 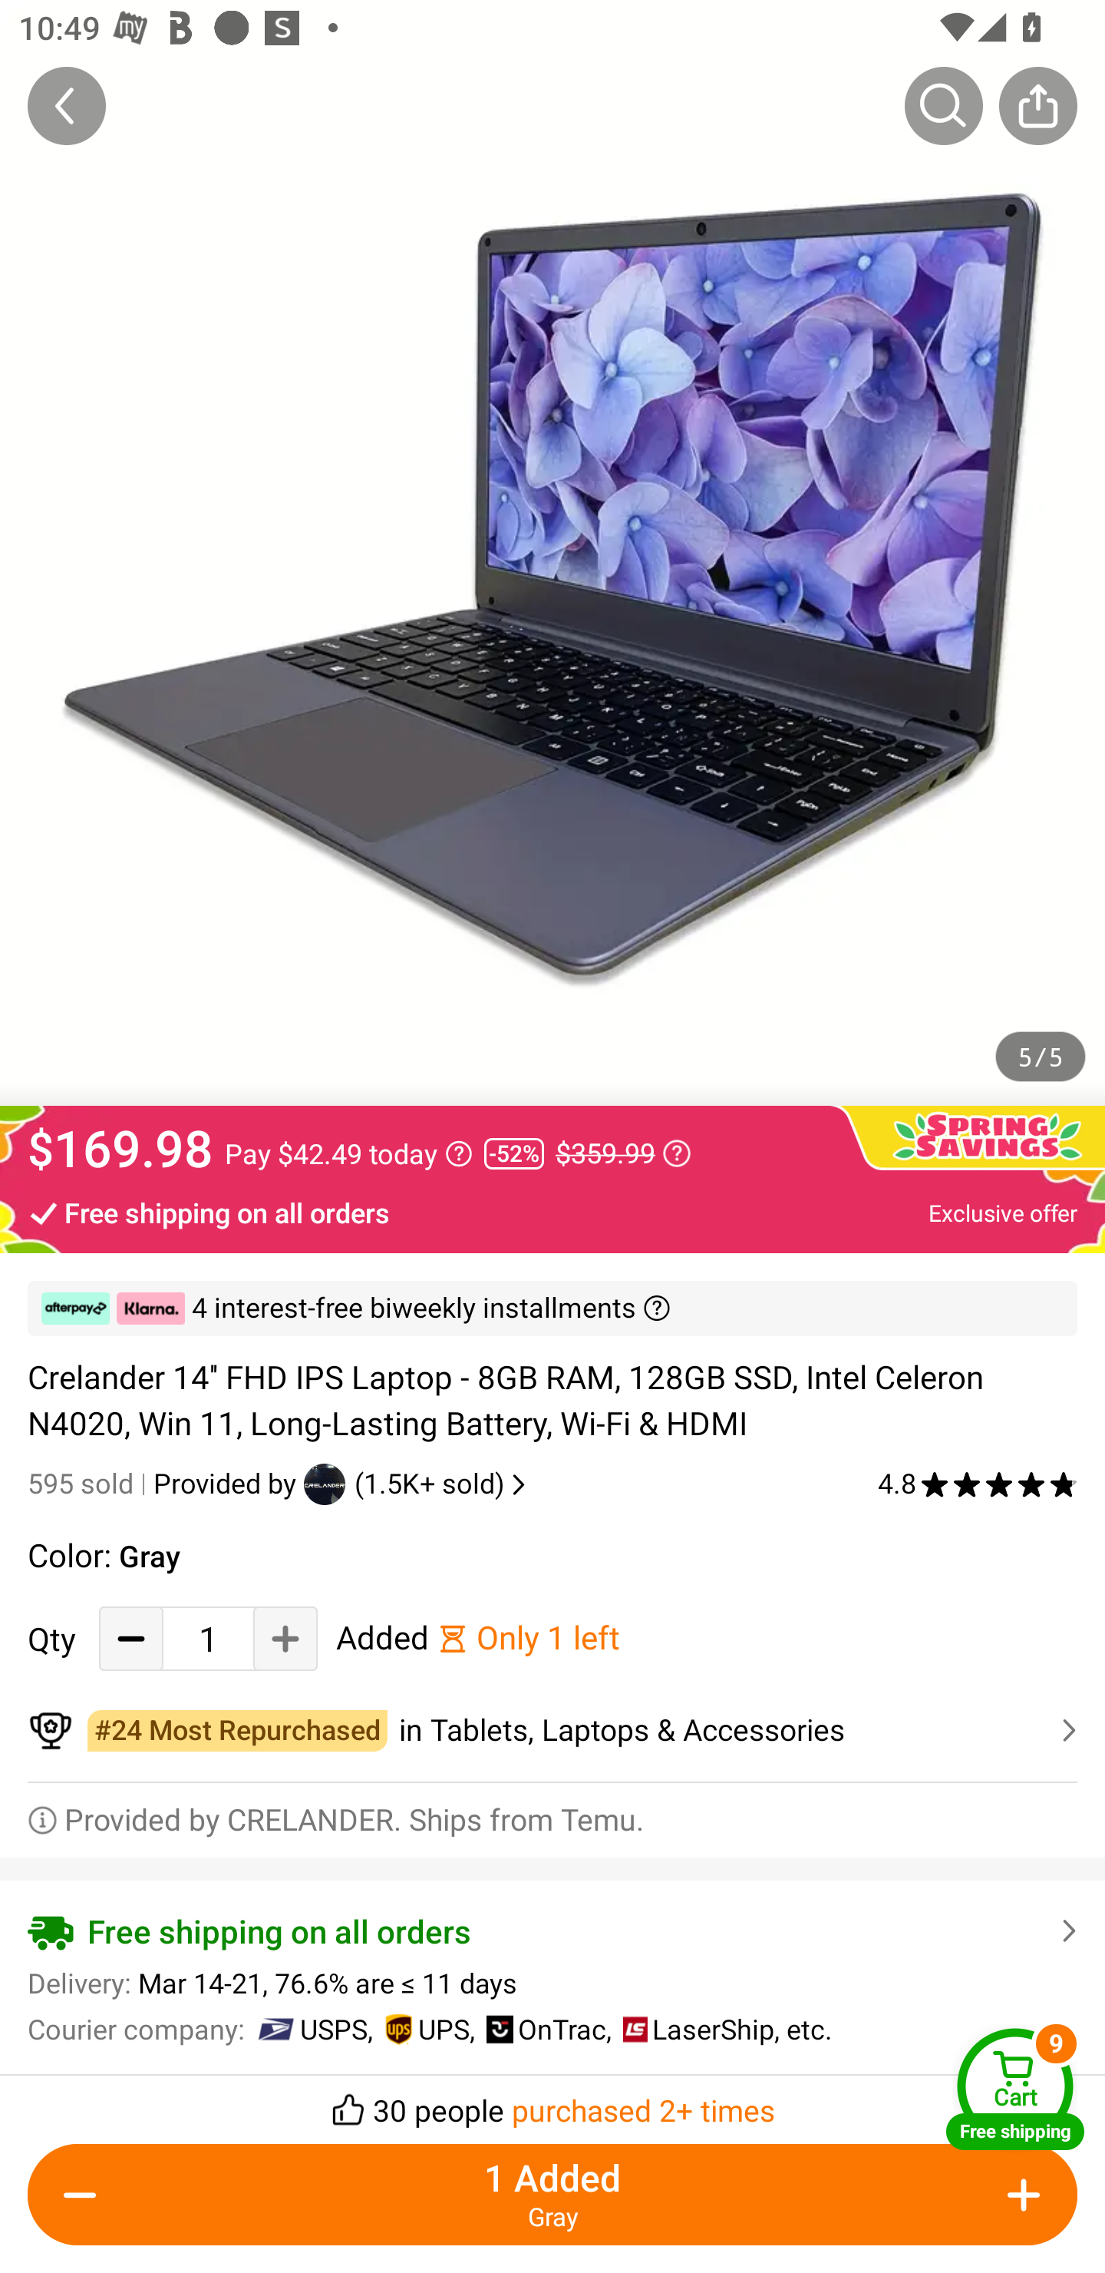 I want to click on Add Quantity button, so click(x=1019, y=2195).